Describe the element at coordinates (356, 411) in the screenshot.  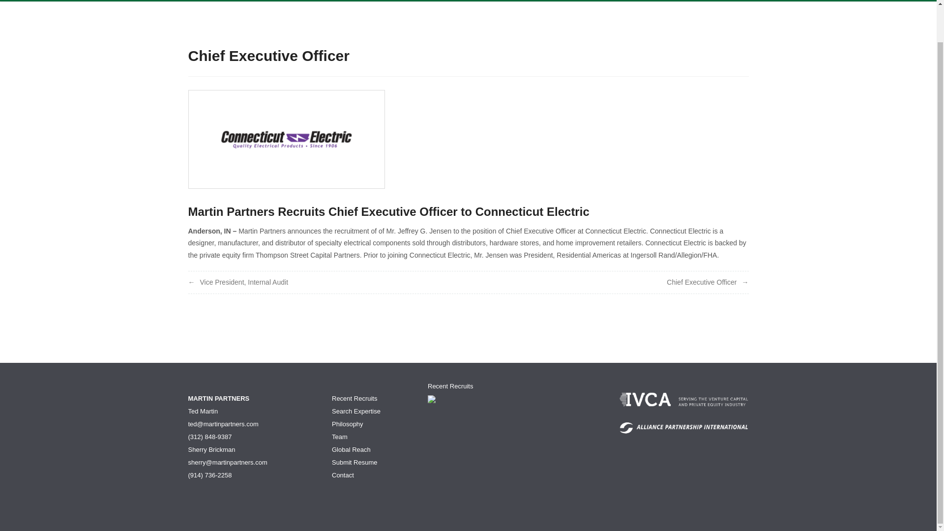
I see `Search Expertise` at that location.